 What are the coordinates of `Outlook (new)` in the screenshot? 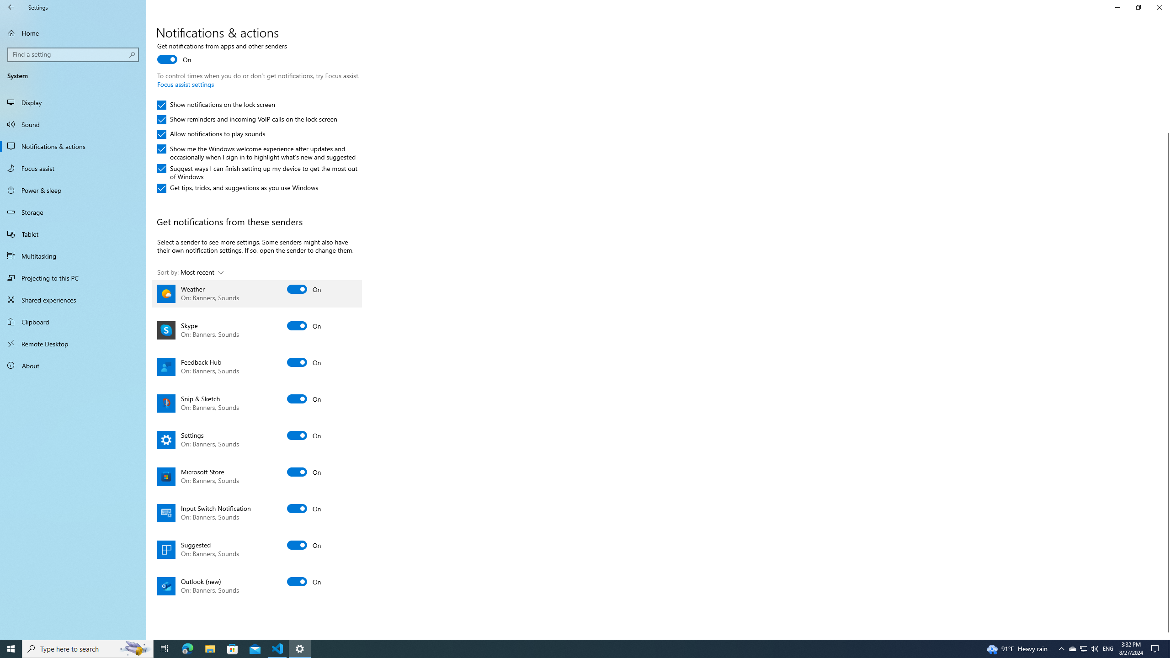 It's located at (257, 586).